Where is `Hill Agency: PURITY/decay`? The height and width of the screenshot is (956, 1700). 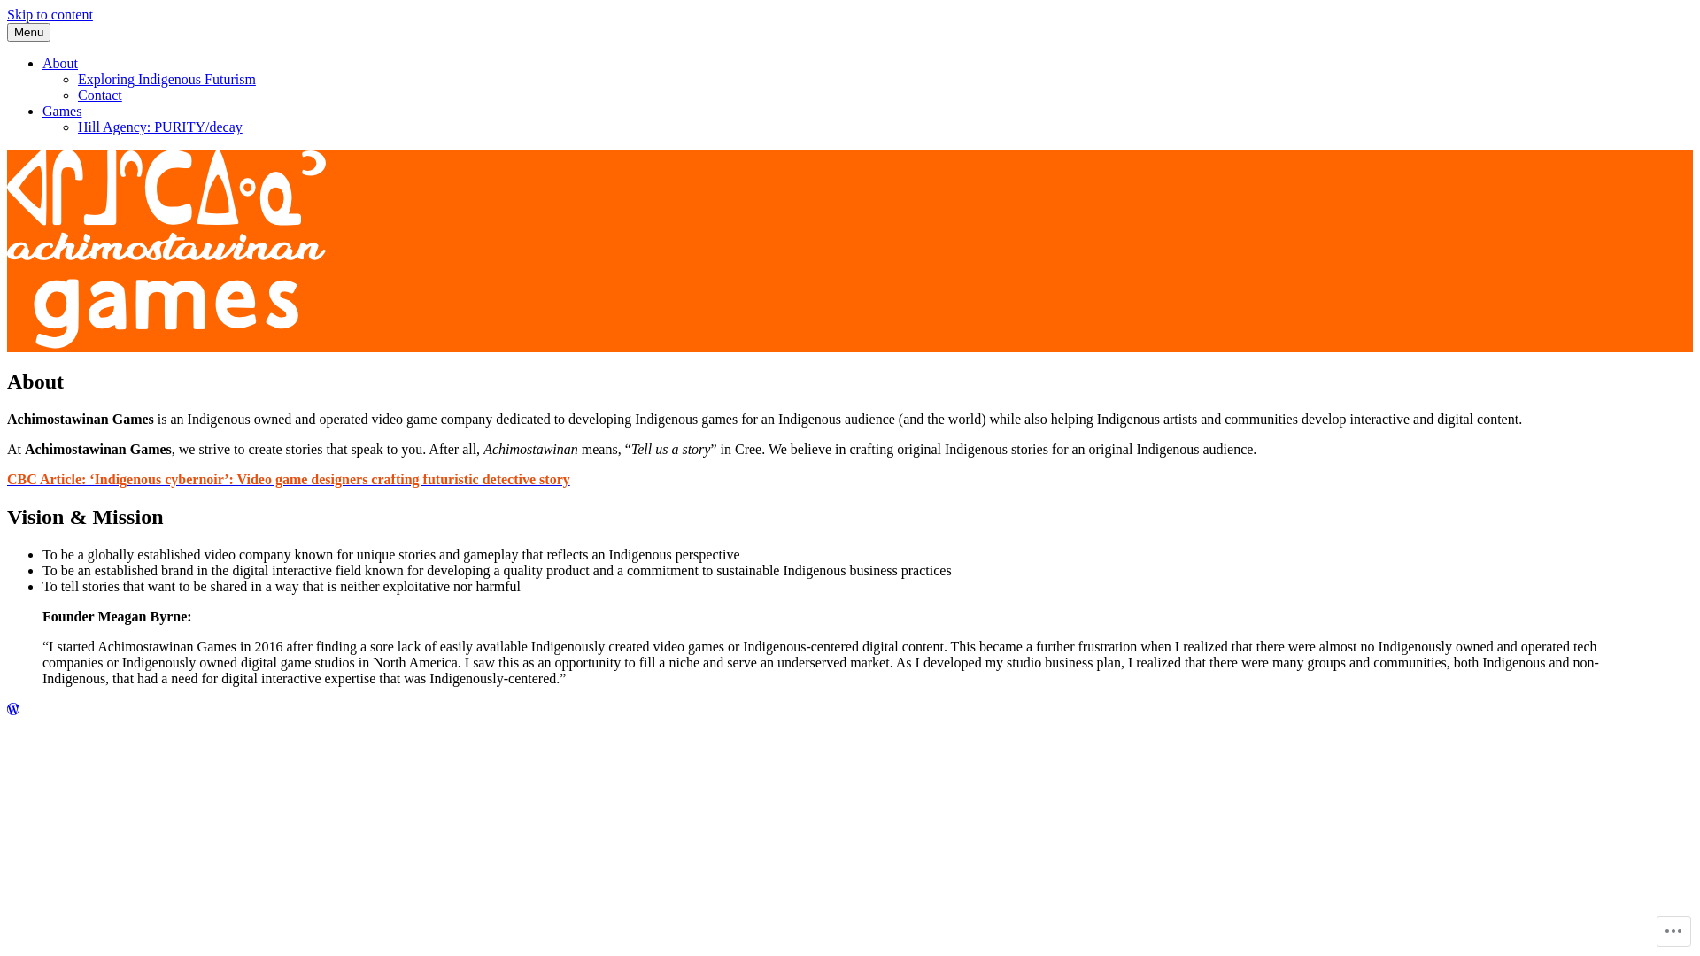
Hill Agency: PURITY/decay is located at coordinates (160, 127).